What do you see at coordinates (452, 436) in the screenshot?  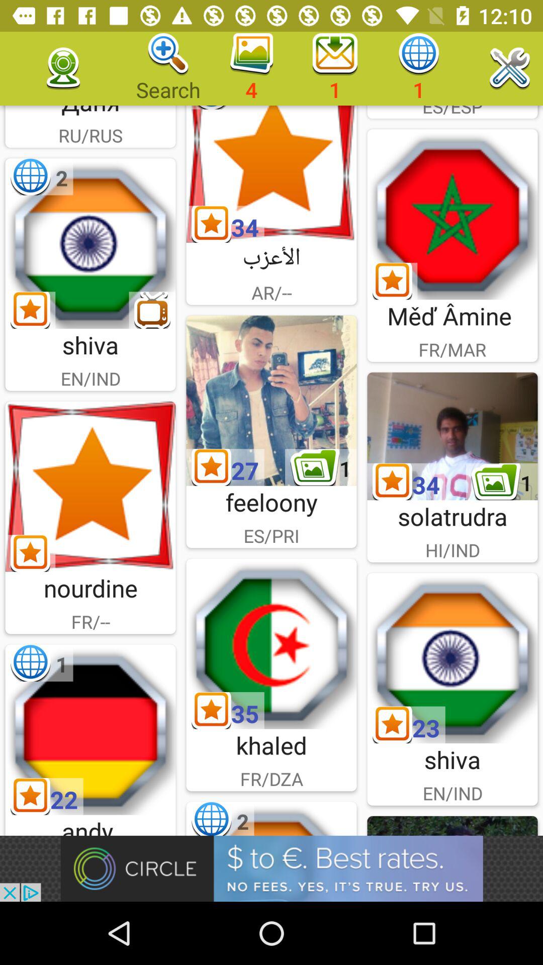 I see `photo for solatrudra 's profile` at bounding box center [452, 436].